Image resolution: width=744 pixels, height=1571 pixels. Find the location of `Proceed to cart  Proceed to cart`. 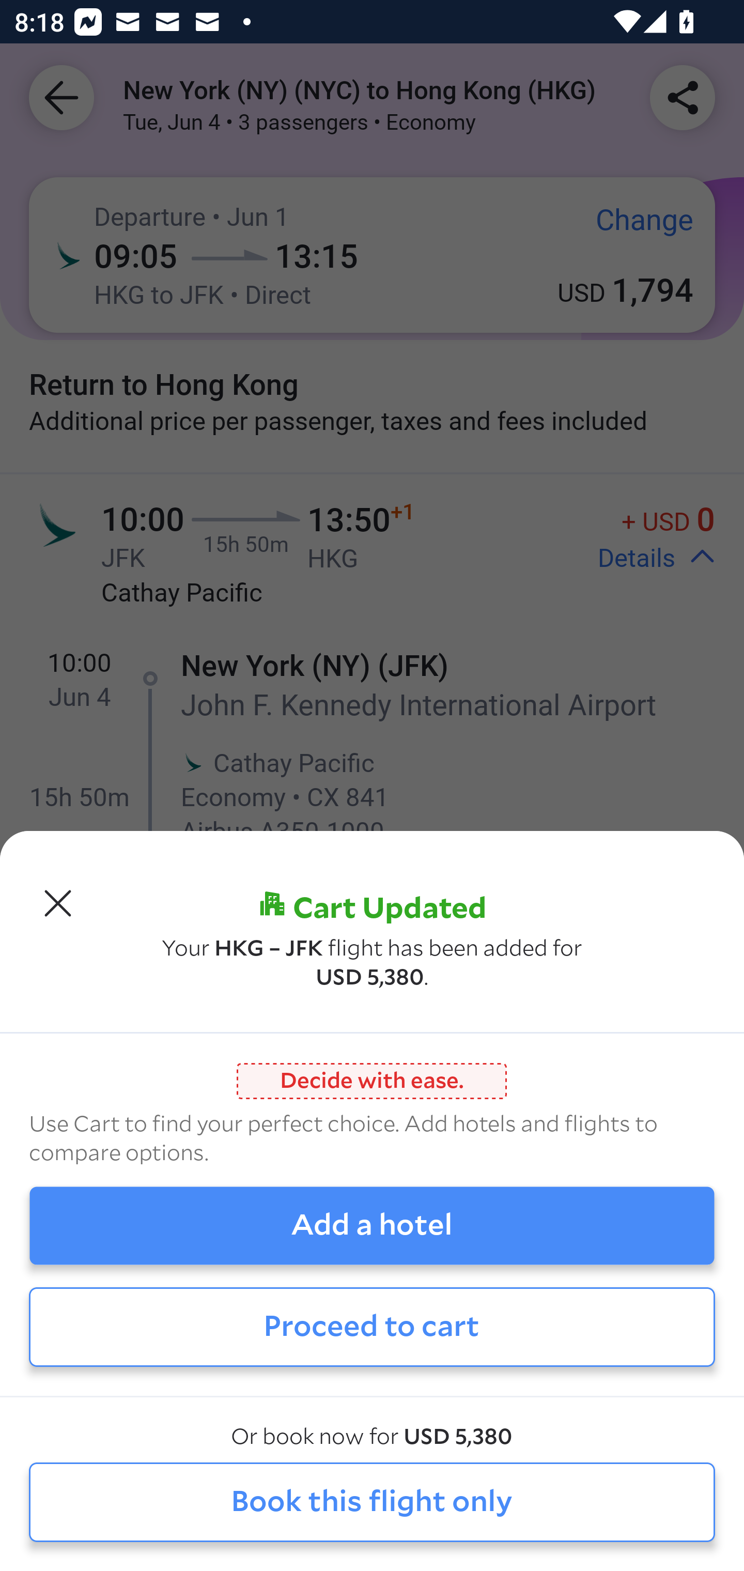

Proceed to cart  Proceed to cart is located at coordinates (372, 1326).